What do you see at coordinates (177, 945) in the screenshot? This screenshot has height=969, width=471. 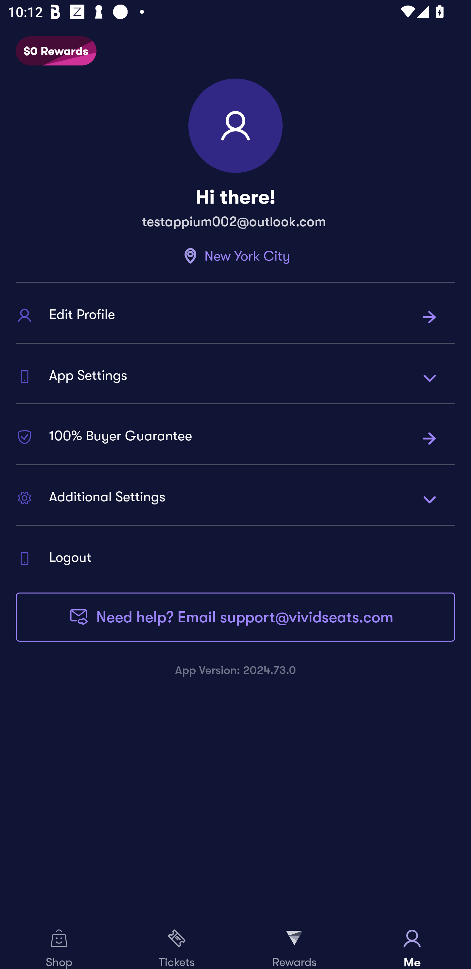 I see `Tickets` at bounding box center [177, 945].